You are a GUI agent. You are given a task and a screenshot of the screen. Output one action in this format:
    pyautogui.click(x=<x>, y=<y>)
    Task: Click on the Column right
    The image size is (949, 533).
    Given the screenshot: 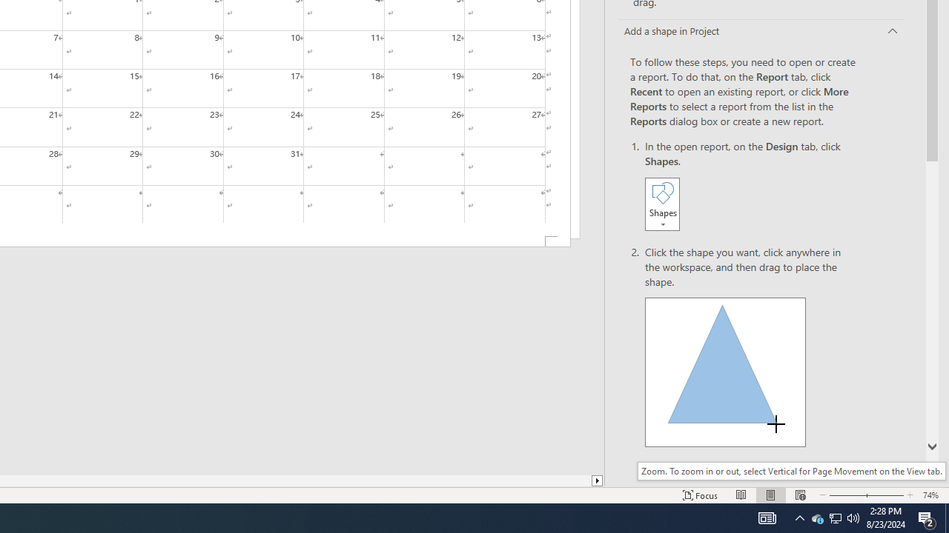 What is the action you would take?
    pyautogui.click(x=598, y=480)
    